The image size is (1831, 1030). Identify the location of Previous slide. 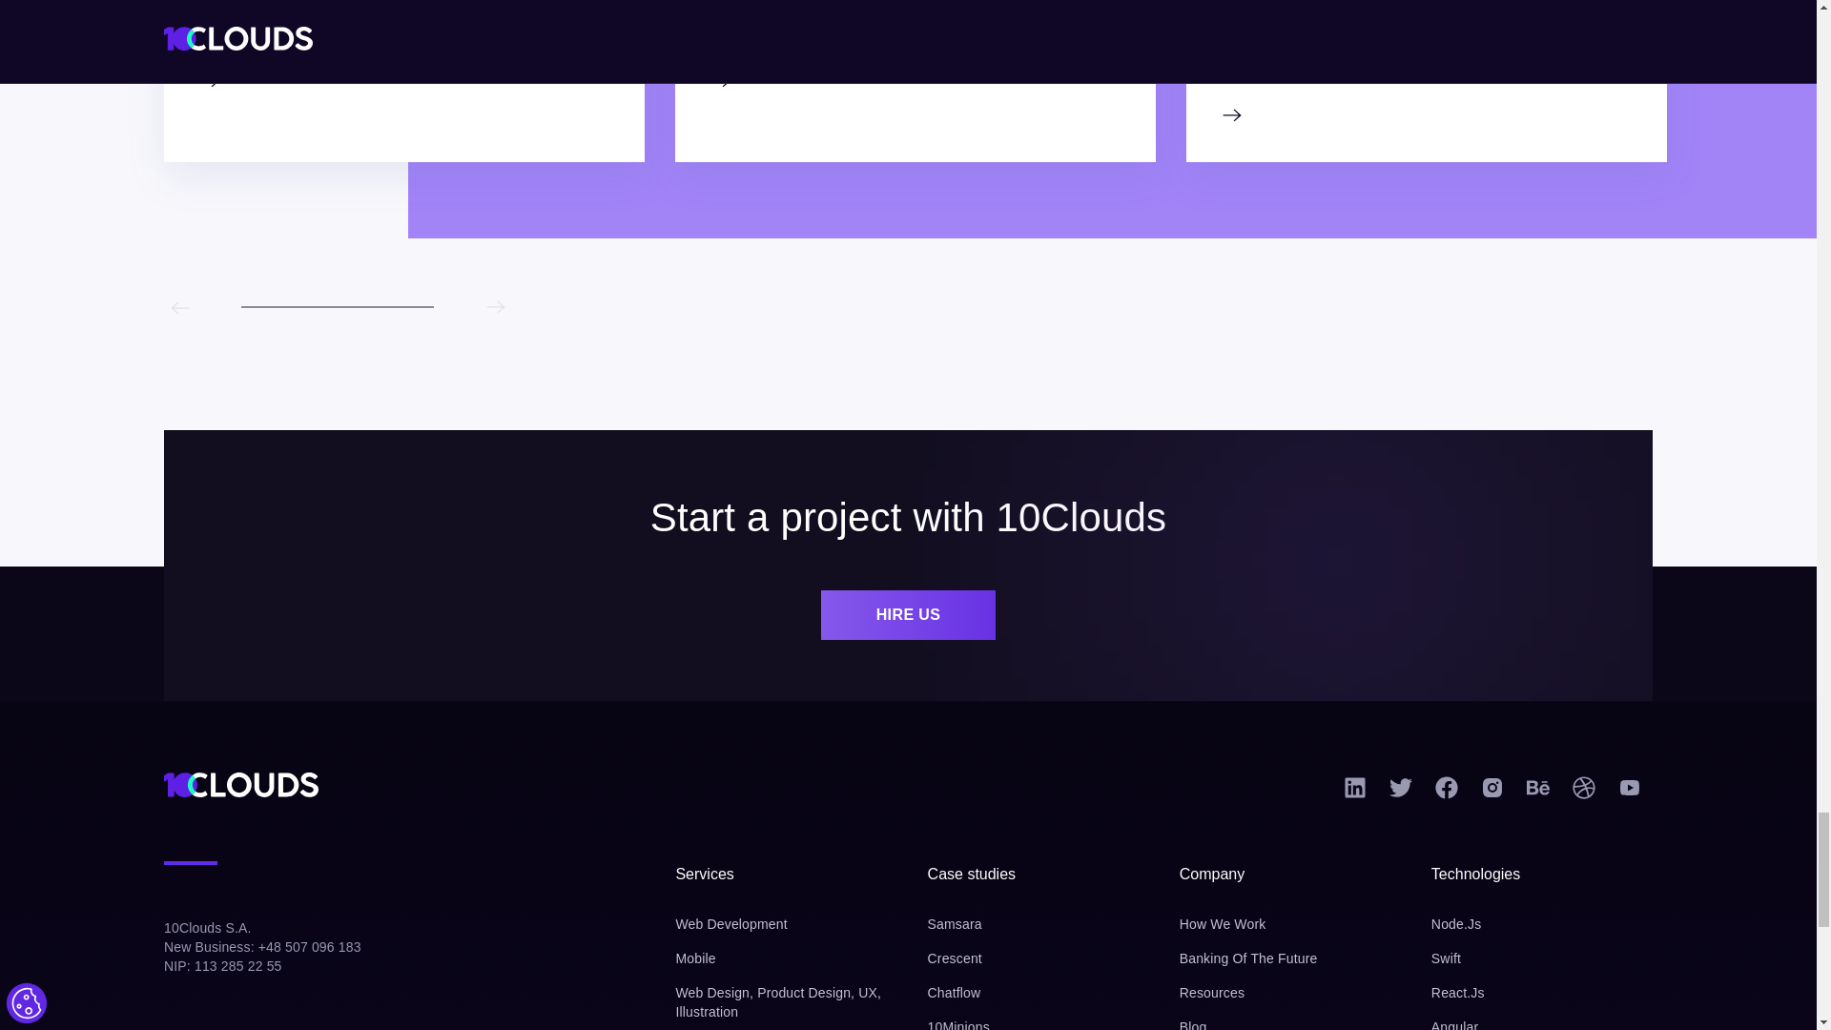
(179, 307).